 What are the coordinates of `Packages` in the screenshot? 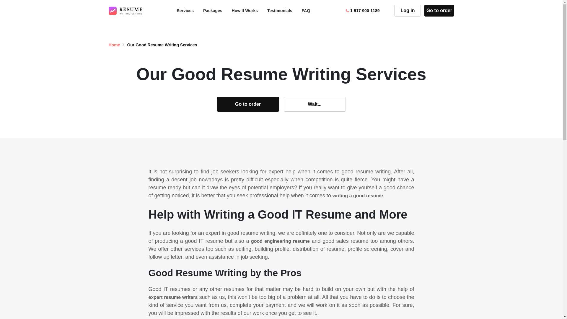 It's located at (213, 11).